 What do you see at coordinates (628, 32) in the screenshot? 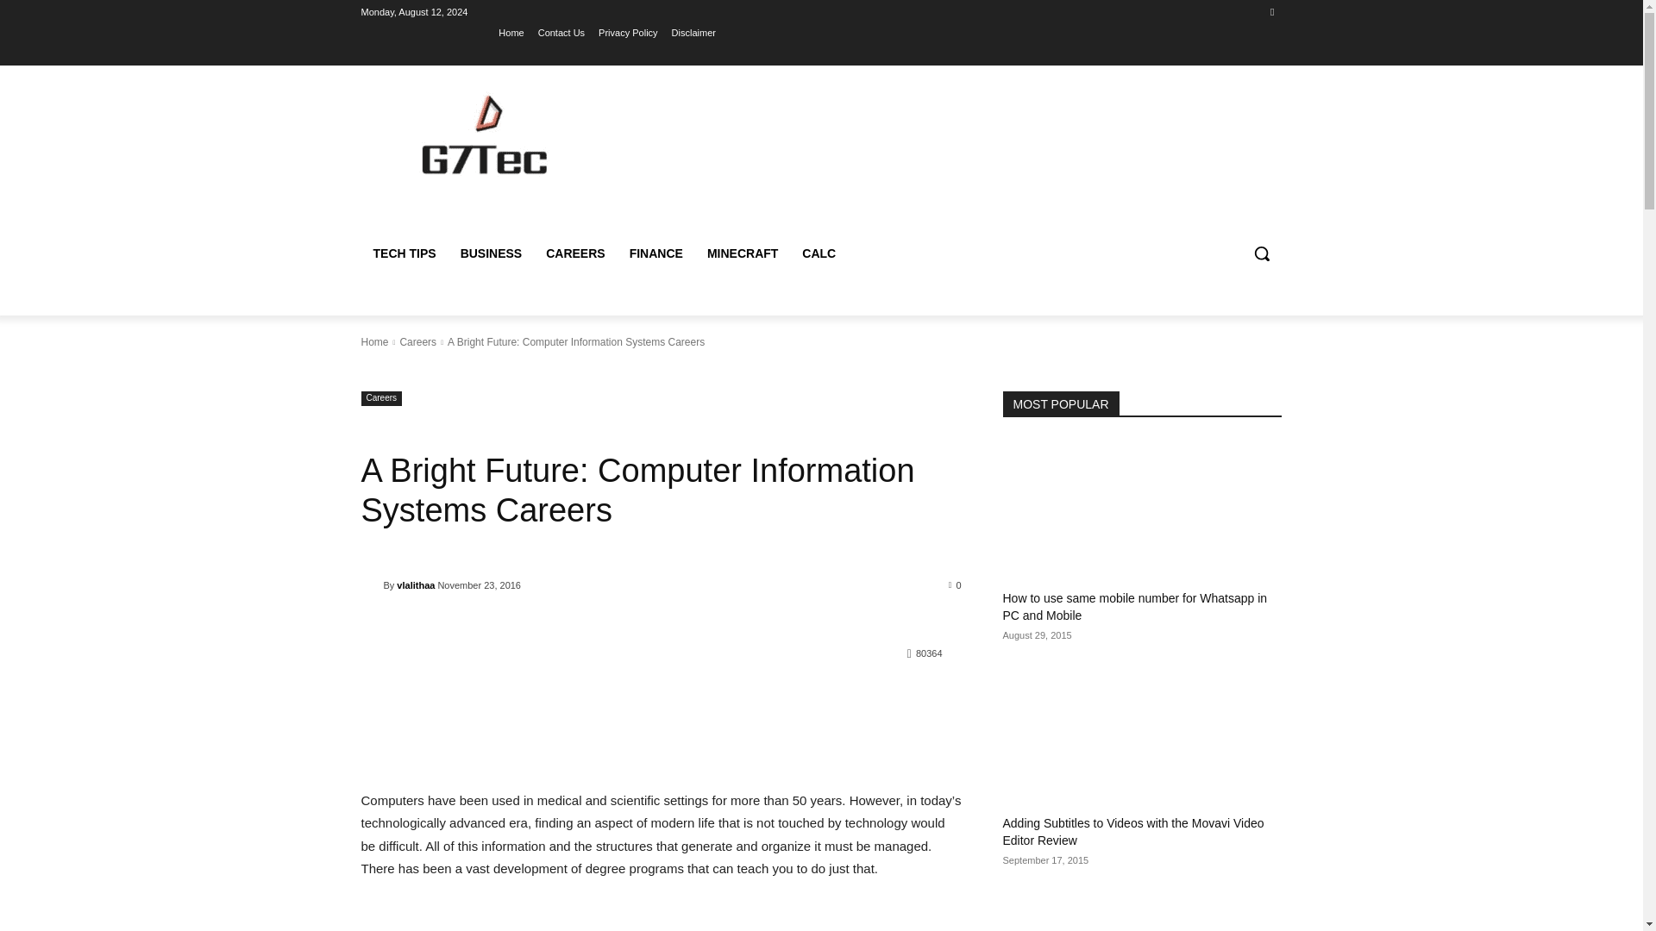
I see `Privacy Policy` at bounding box center [628, 32].